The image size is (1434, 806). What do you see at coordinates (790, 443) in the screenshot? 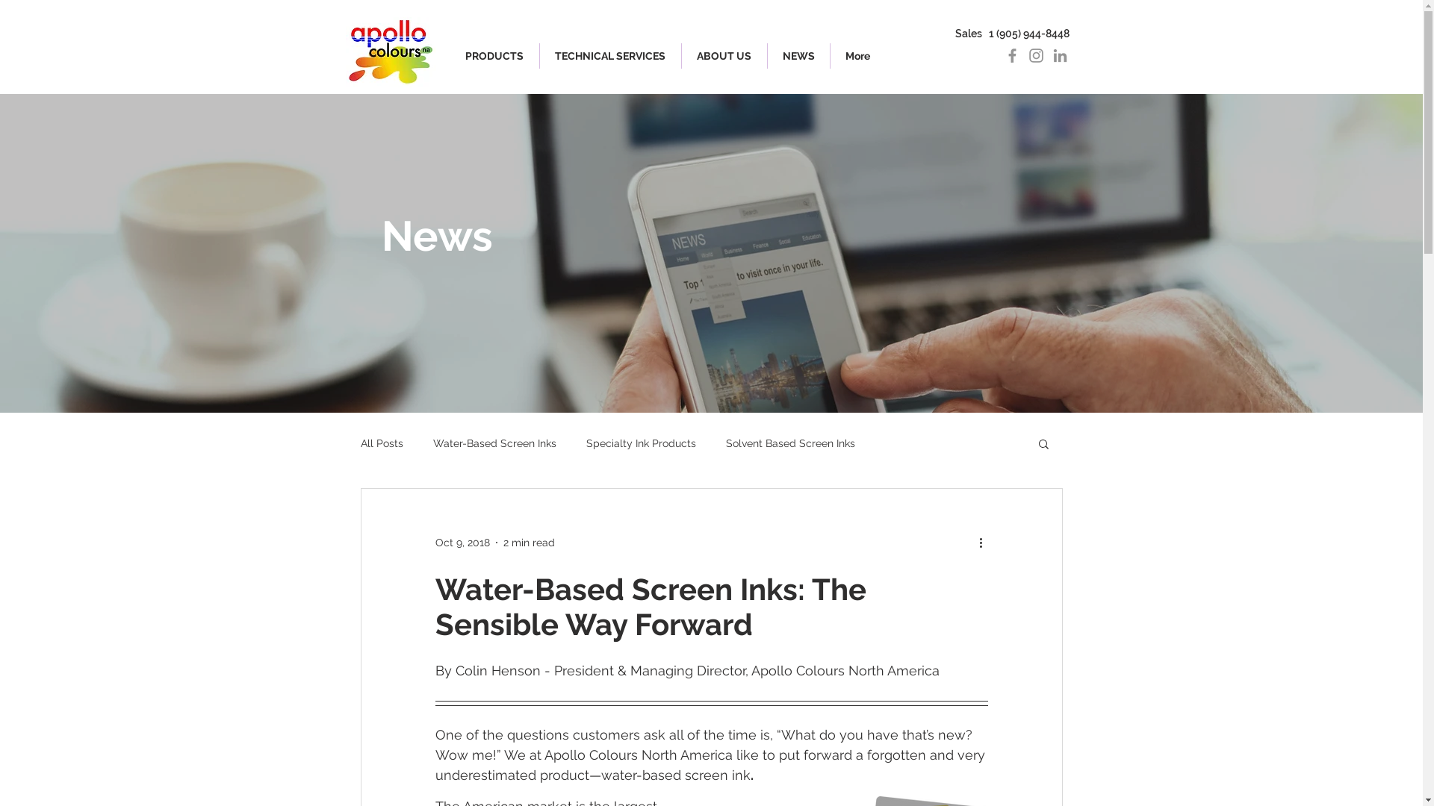
I see `Solvent Based Screen Inks` at bounding box center [790, 443].